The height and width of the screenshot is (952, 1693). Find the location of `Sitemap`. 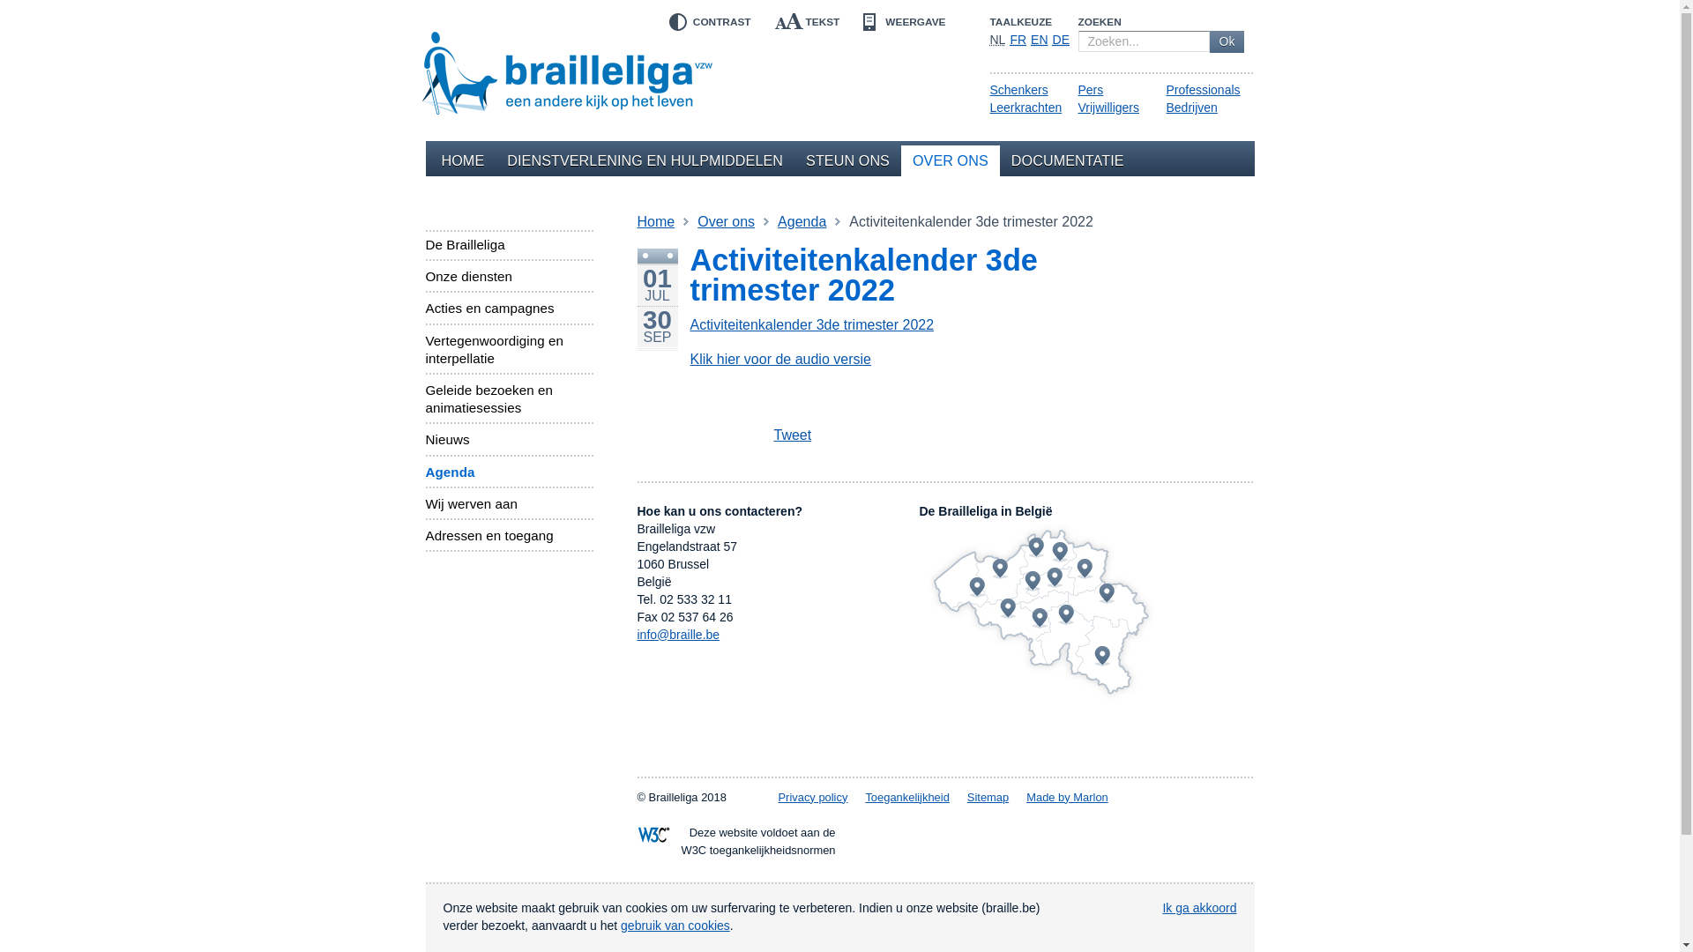

Sitemap is located at coordinates (988, 797).